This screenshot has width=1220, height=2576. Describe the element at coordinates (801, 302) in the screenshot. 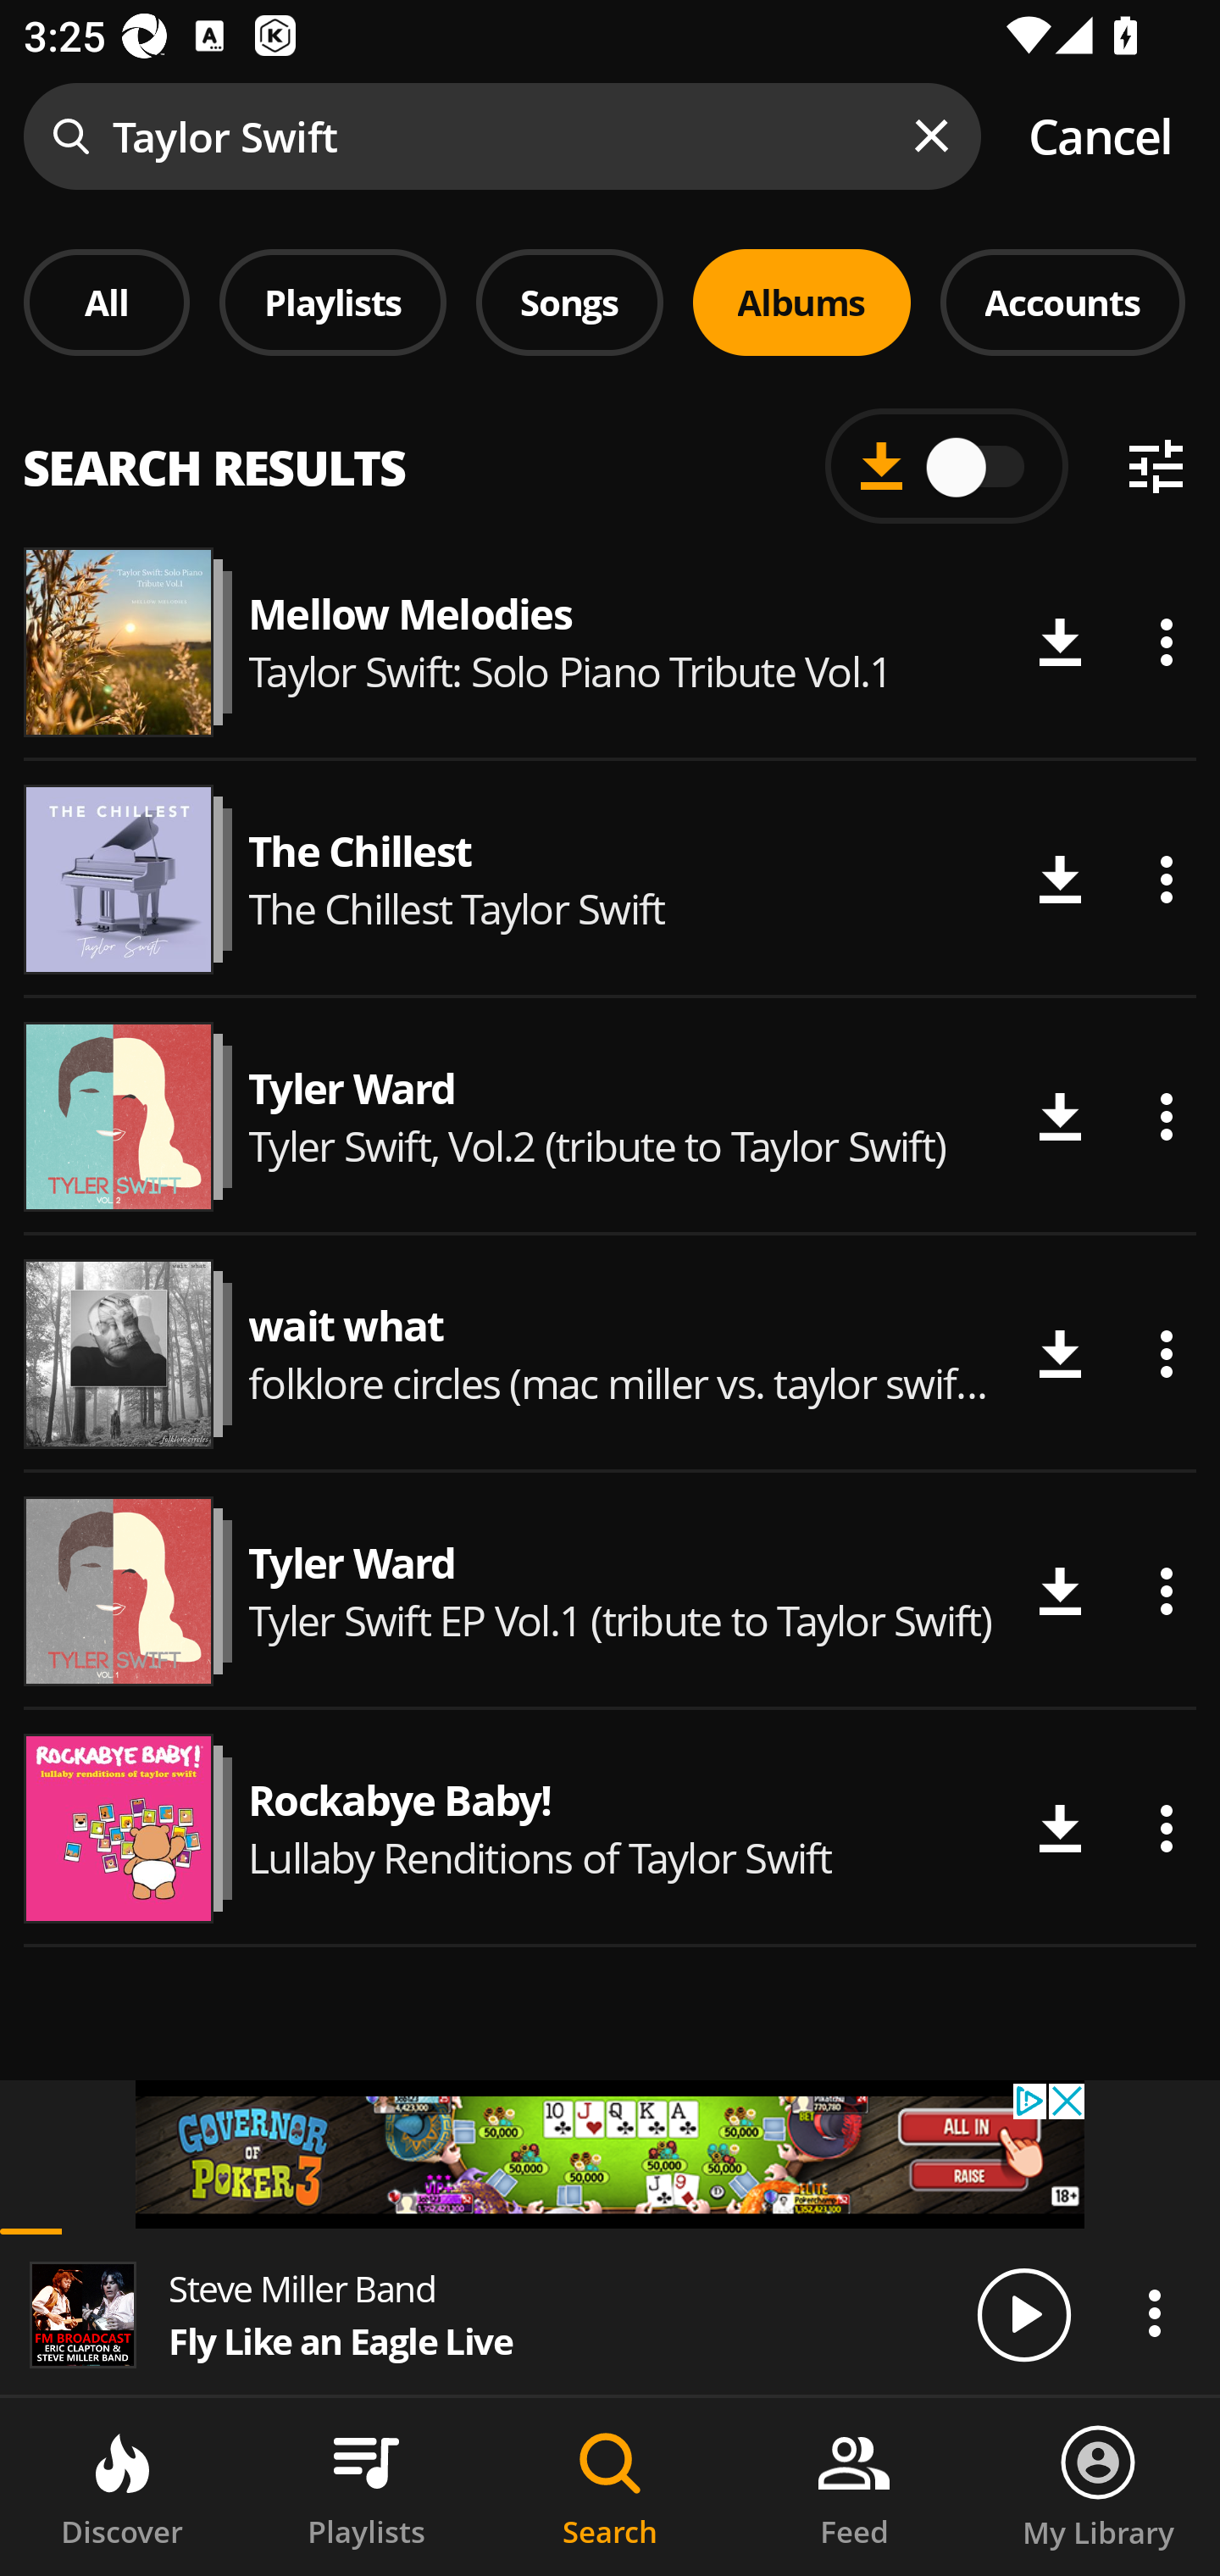

I see `Albums` at that location.